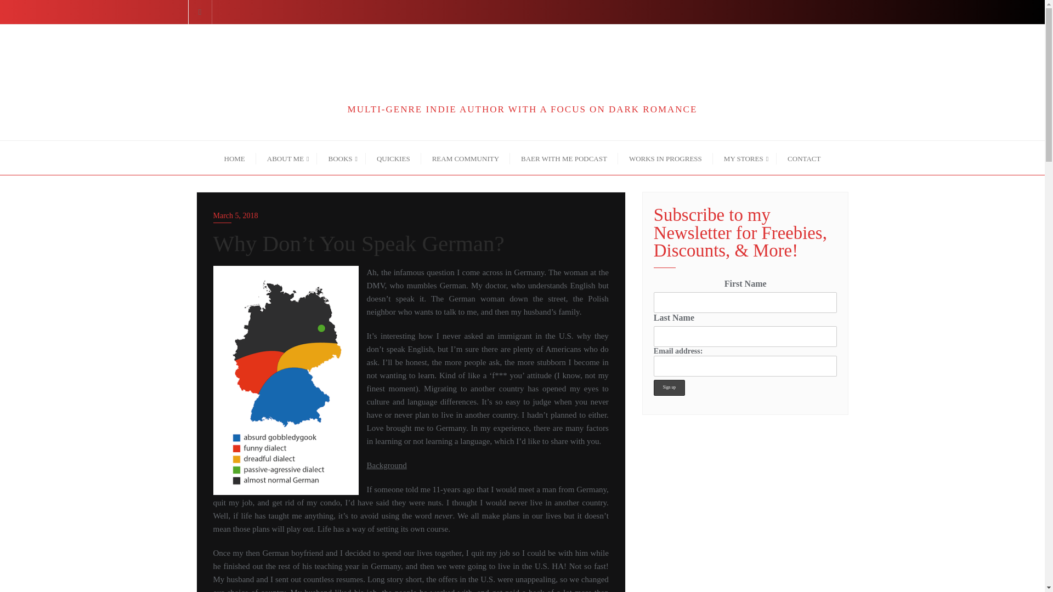 This screenshot has width=1053, height=592. I want to click on BOOKS, so click(341, 158).